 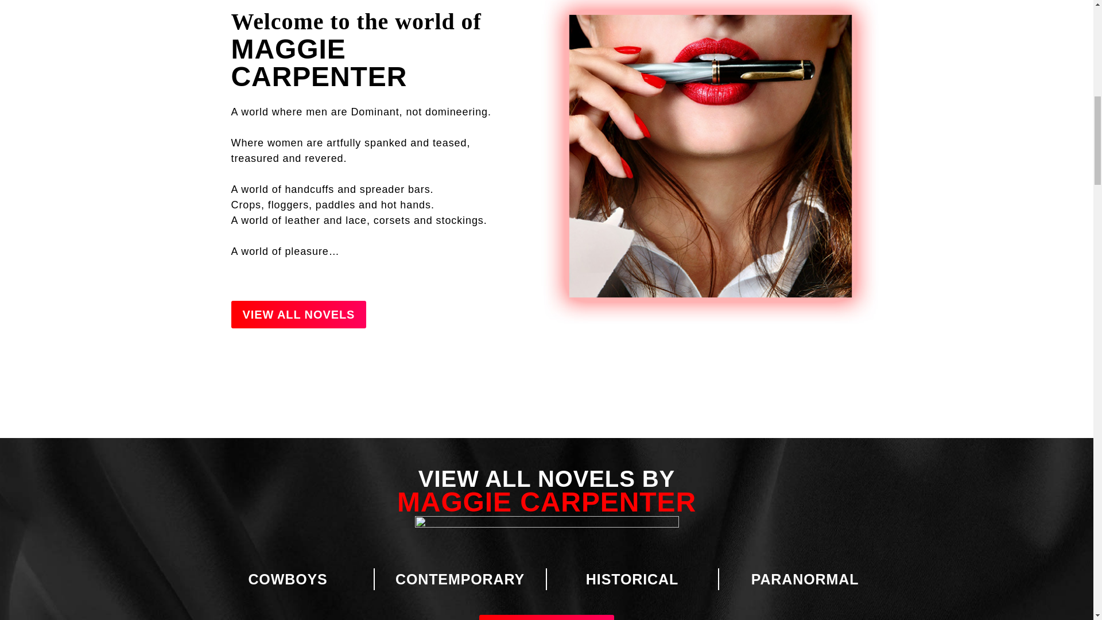 What do you see at coordinates (288, 579) in the screenshot?
I see `COWBOYS` at bounding box center [288, 579].